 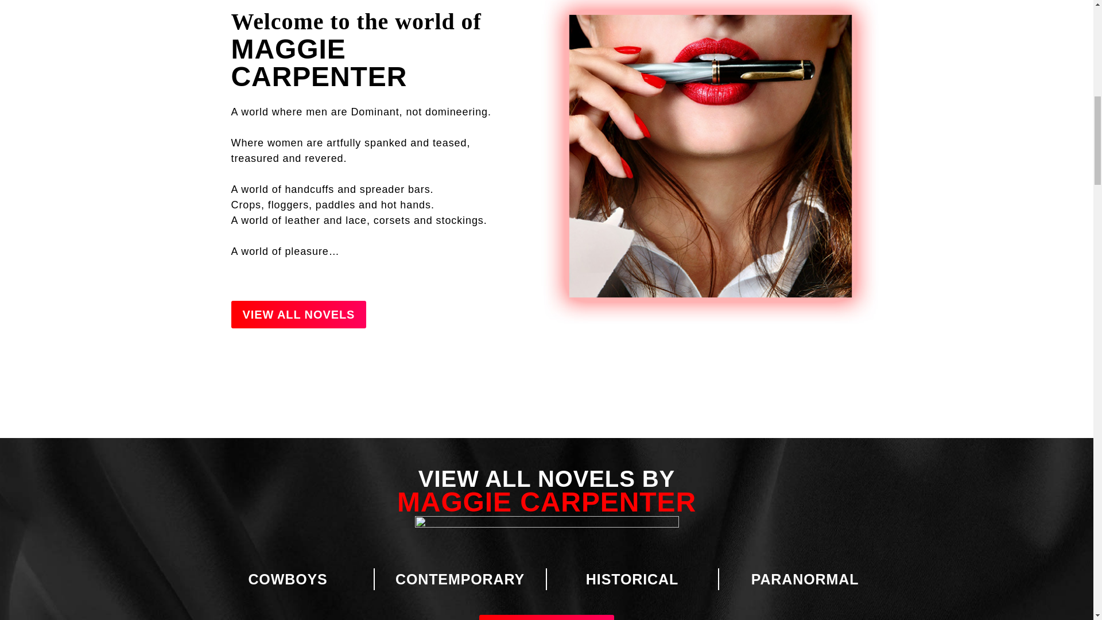 What do you see at coordinates (288, 579) in the screenshot?
I see `COWBOYS` at bounding box center [288, 579].